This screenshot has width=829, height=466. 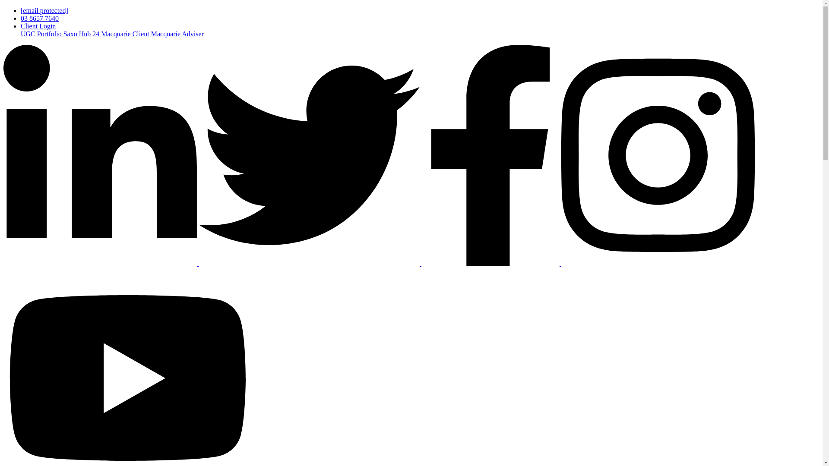 I want to click on View United Global Capital's LinkedIn Page, so click(x=101, y=263).